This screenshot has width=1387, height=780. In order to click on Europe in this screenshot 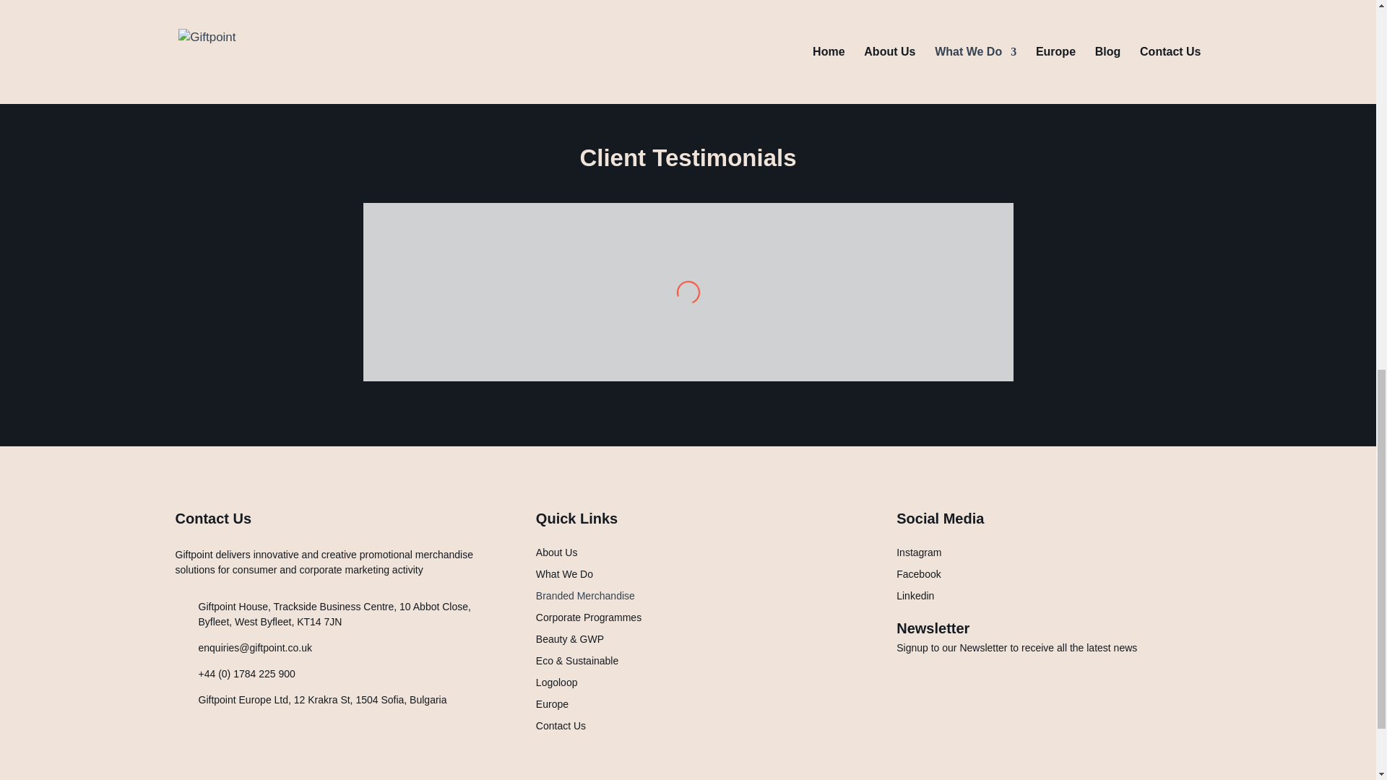, I will do `click(552, 706)`.